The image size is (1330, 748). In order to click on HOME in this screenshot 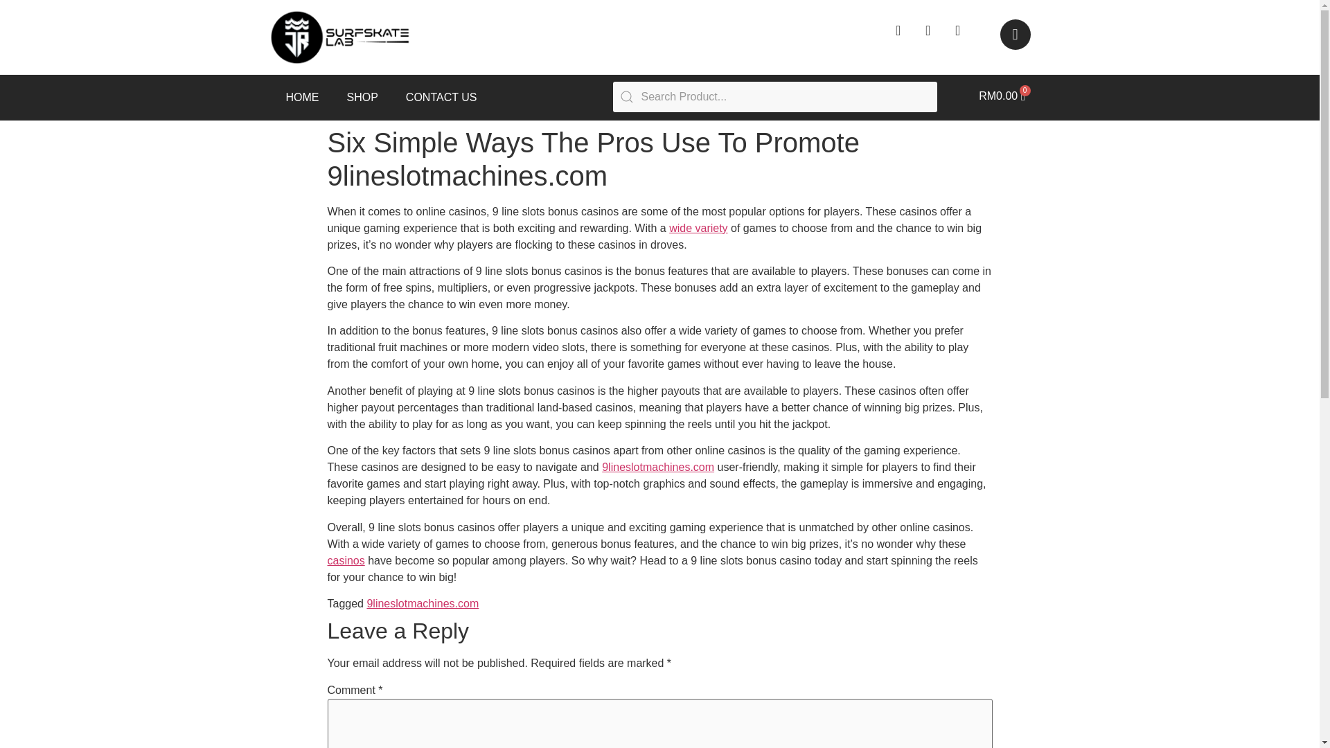, I will do `click(302, 97)`.